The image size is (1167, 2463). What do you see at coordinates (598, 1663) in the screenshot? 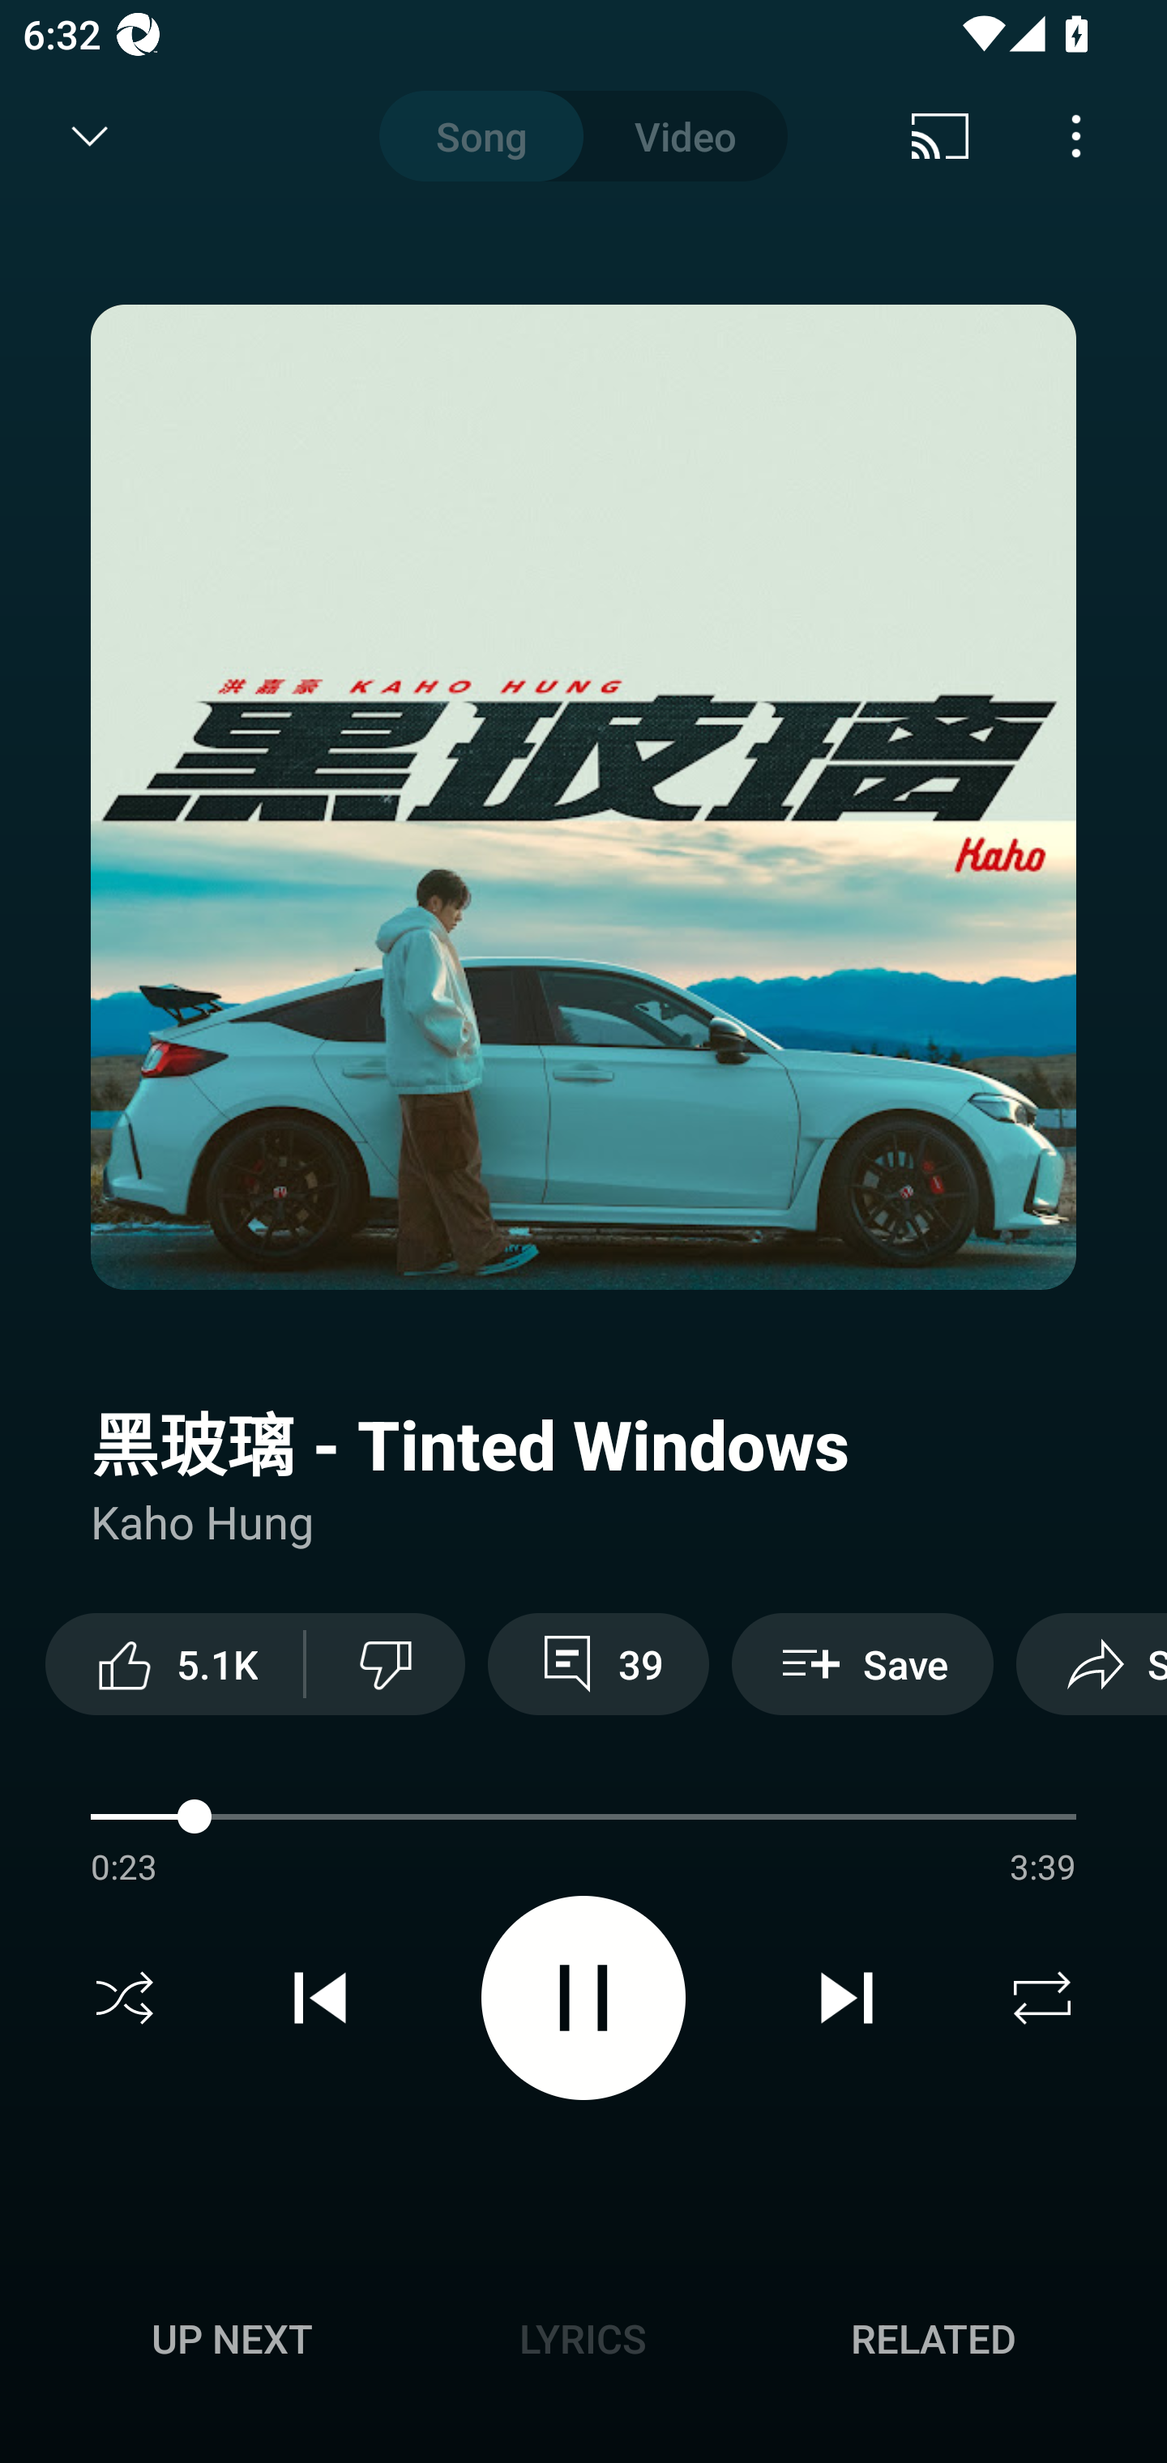
I see `39 View 39 comments` at bounding box center [598, 1663].